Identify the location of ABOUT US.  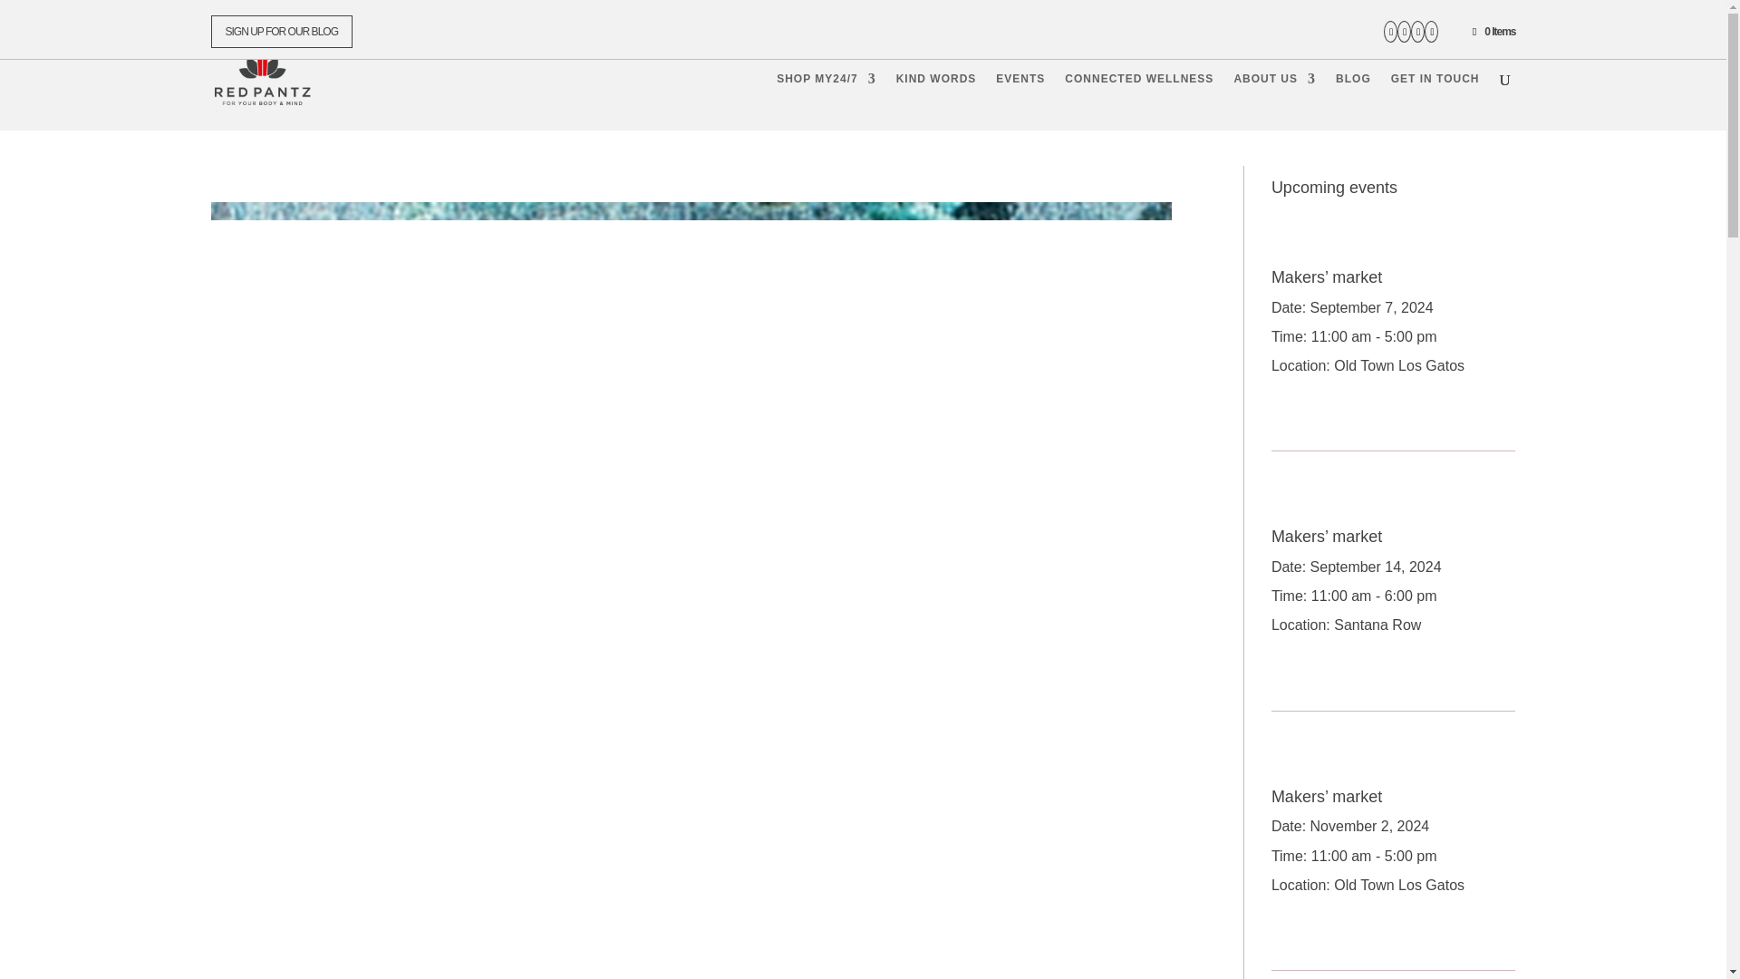
(1274, 101).